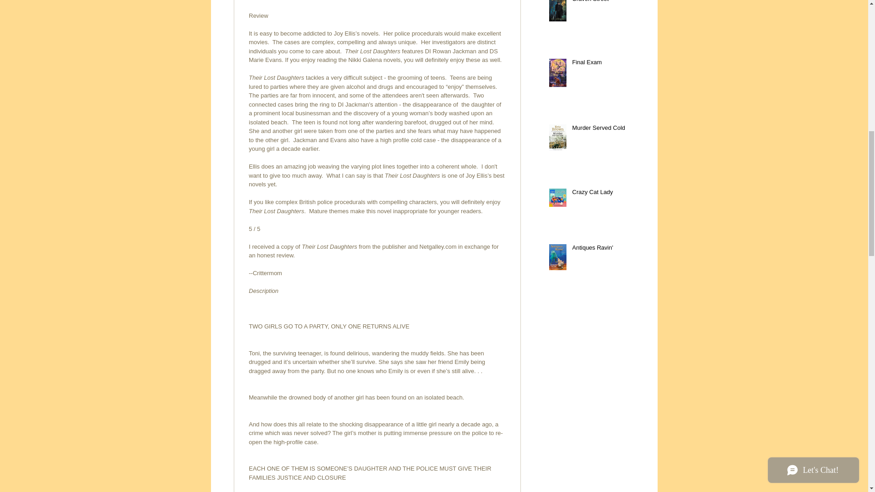  Describe the element at coordinates (605, 194) in the screenshot. I see `Crazy Cat Lady` at that location.